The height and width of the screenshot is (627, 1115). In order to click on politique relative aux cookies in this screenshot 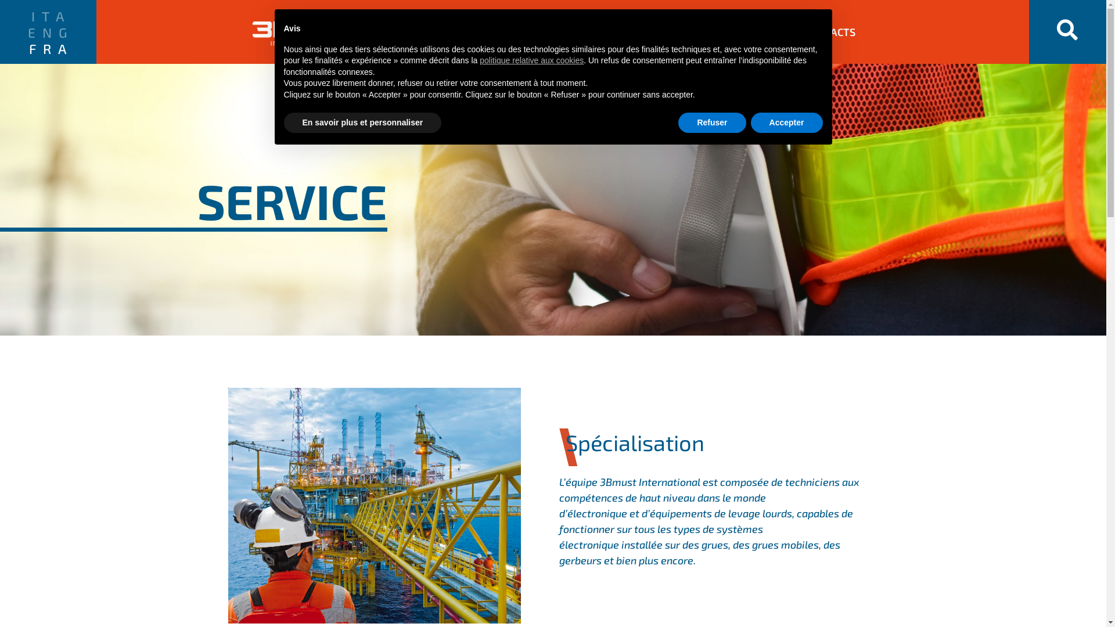, I will do `click(532, 60)`.